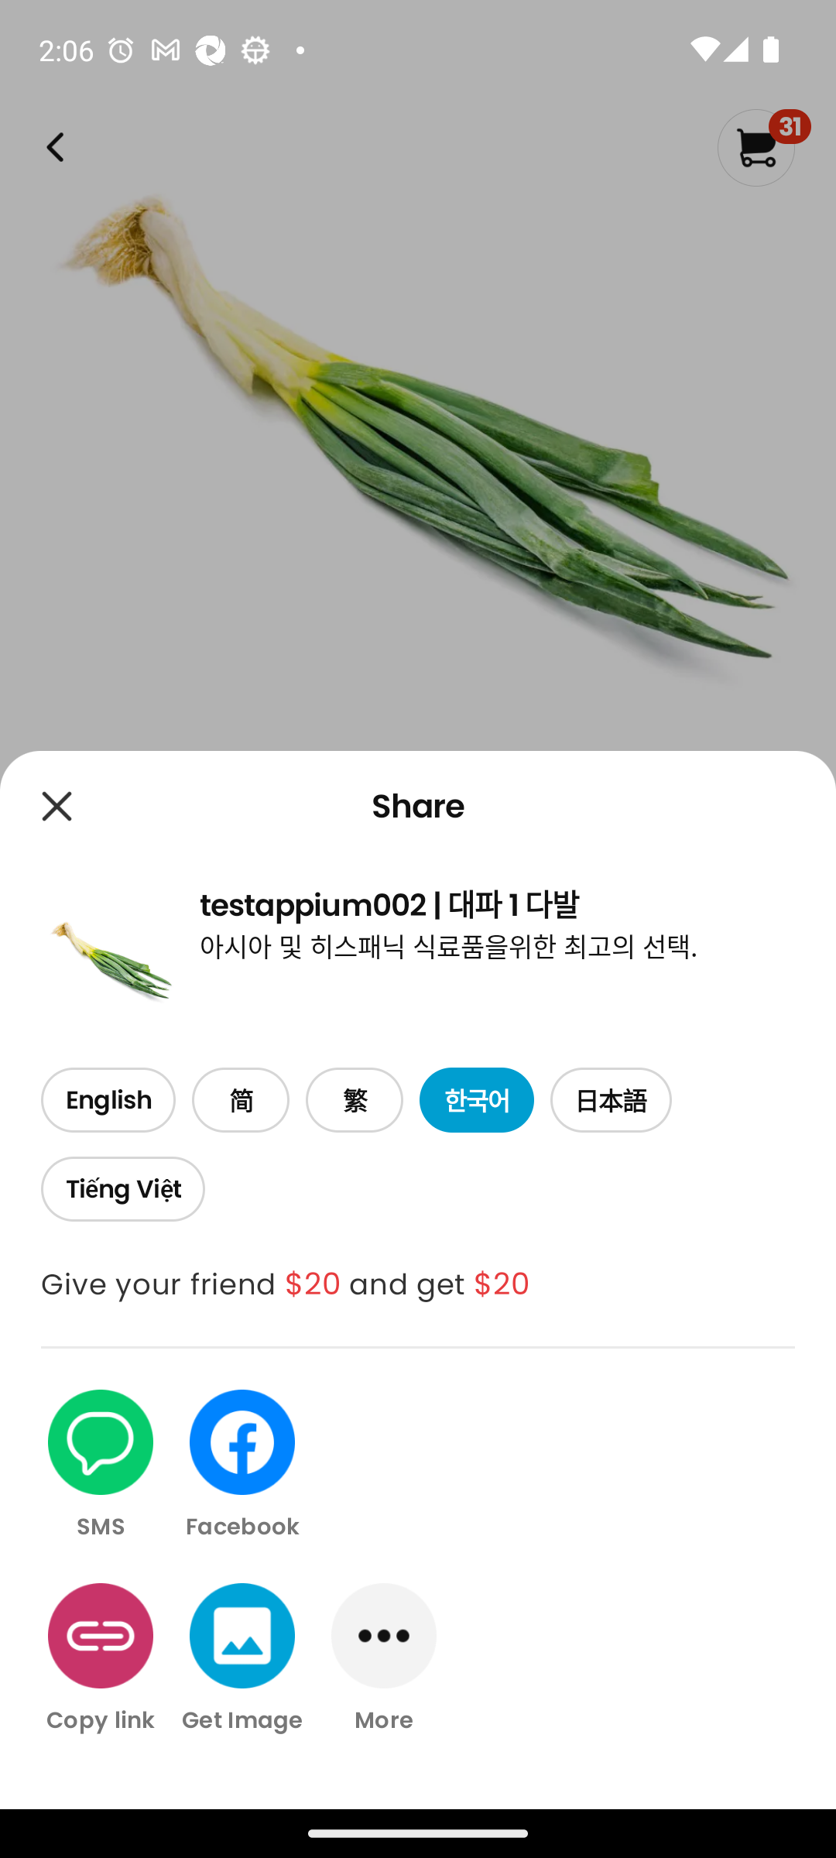 This screenshot has height=1858, width=836. Describe the element at coordinates (611, 1101) in the screenshot. I see `日本語` at that location.